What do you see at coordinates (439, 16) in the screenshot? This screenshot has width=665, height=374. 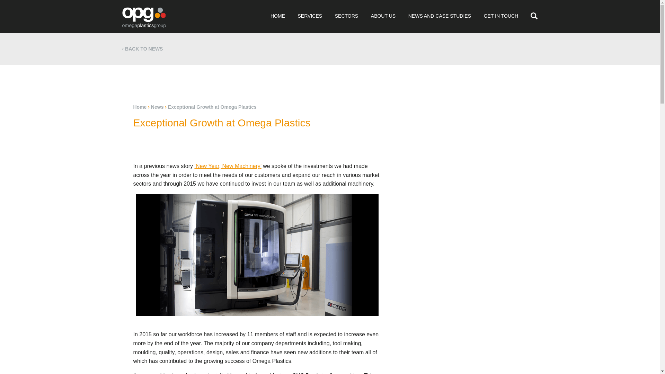 I see `NEWS AND CASE STUDIES` at bounding box center [439, 16].